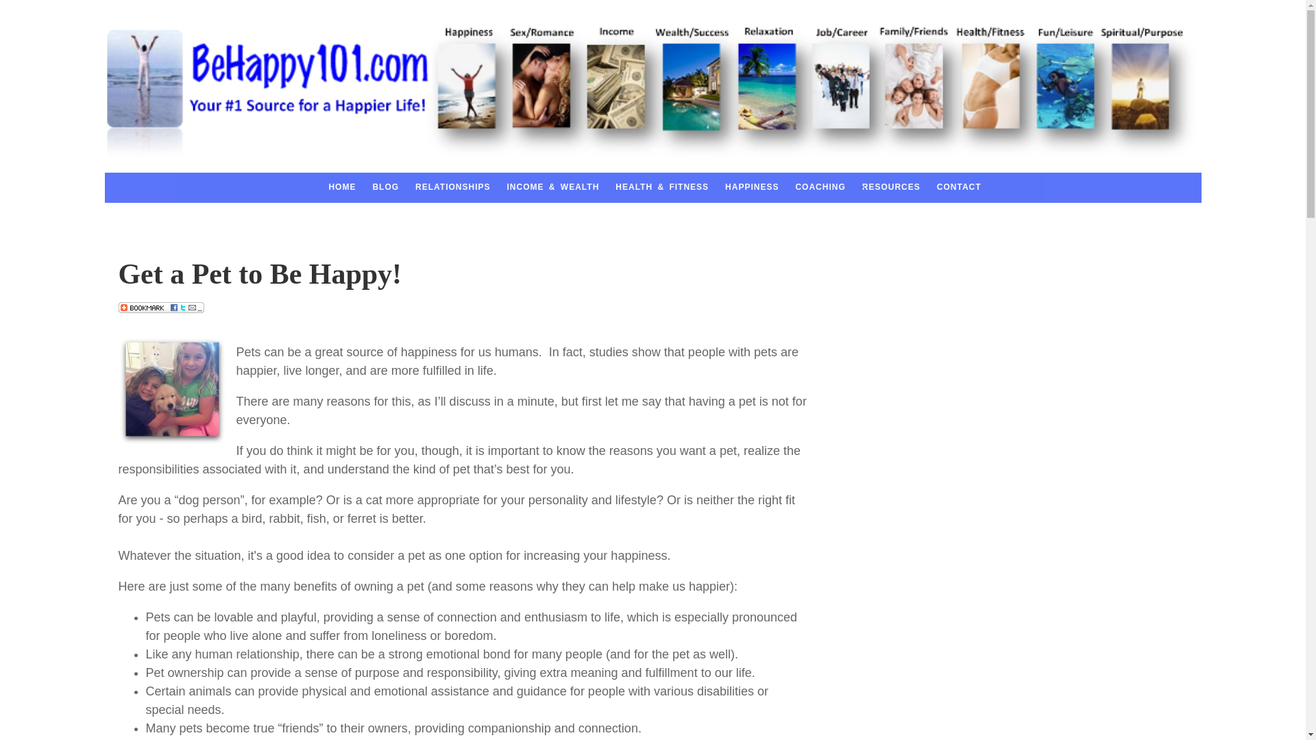 The height and width of the screenshot is (740, 1316). I want to click on HOME, so click(340, 188).